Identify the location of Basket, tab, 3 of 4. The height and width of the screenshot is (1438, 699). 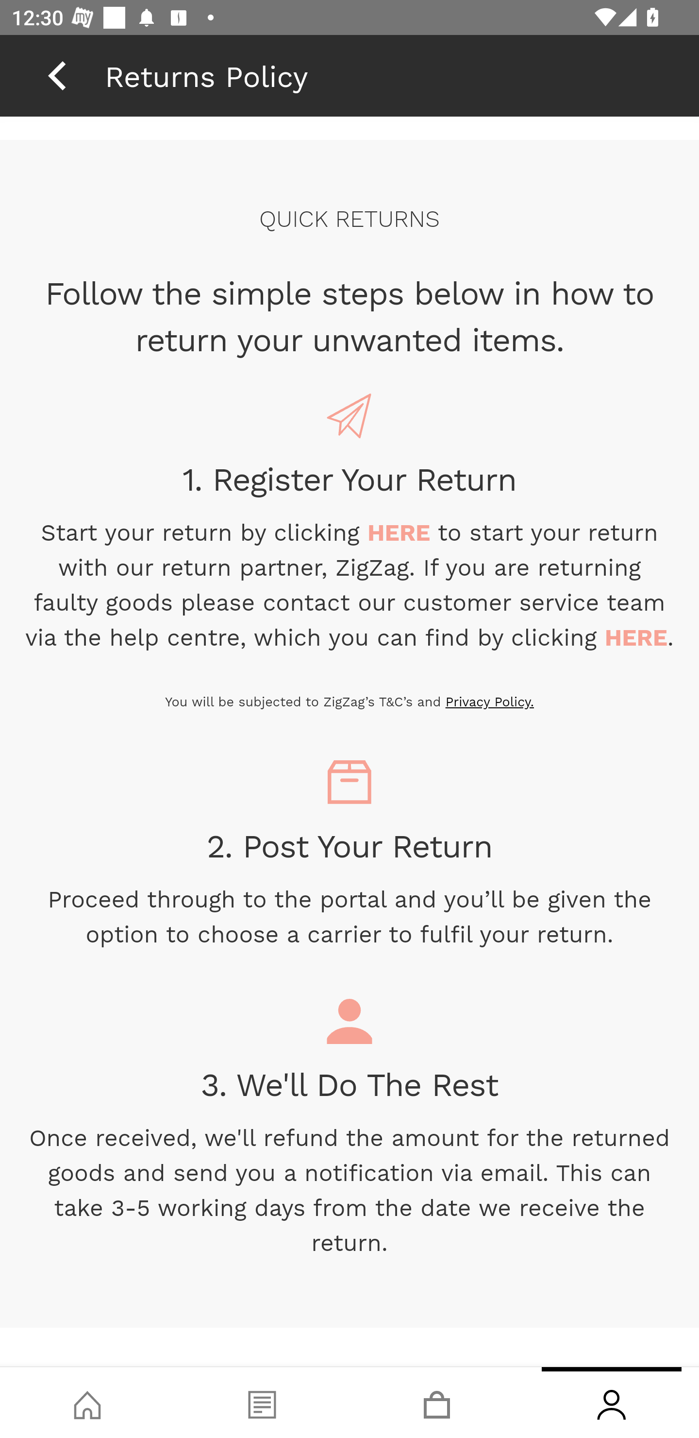
(437, 1403).